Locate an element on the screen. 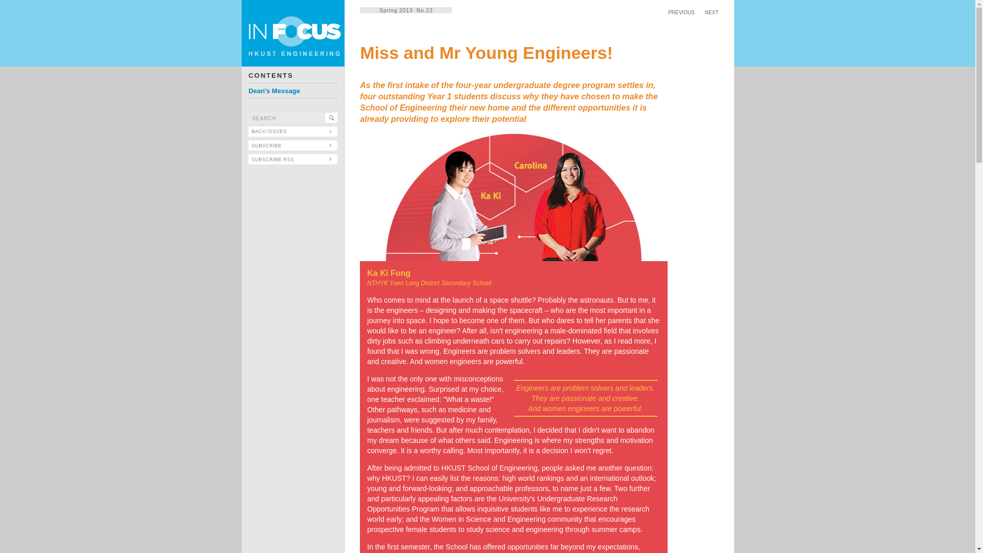 The height and width of the screenshot is (553, 983). SEARCH is located at coordinates (287, 118).